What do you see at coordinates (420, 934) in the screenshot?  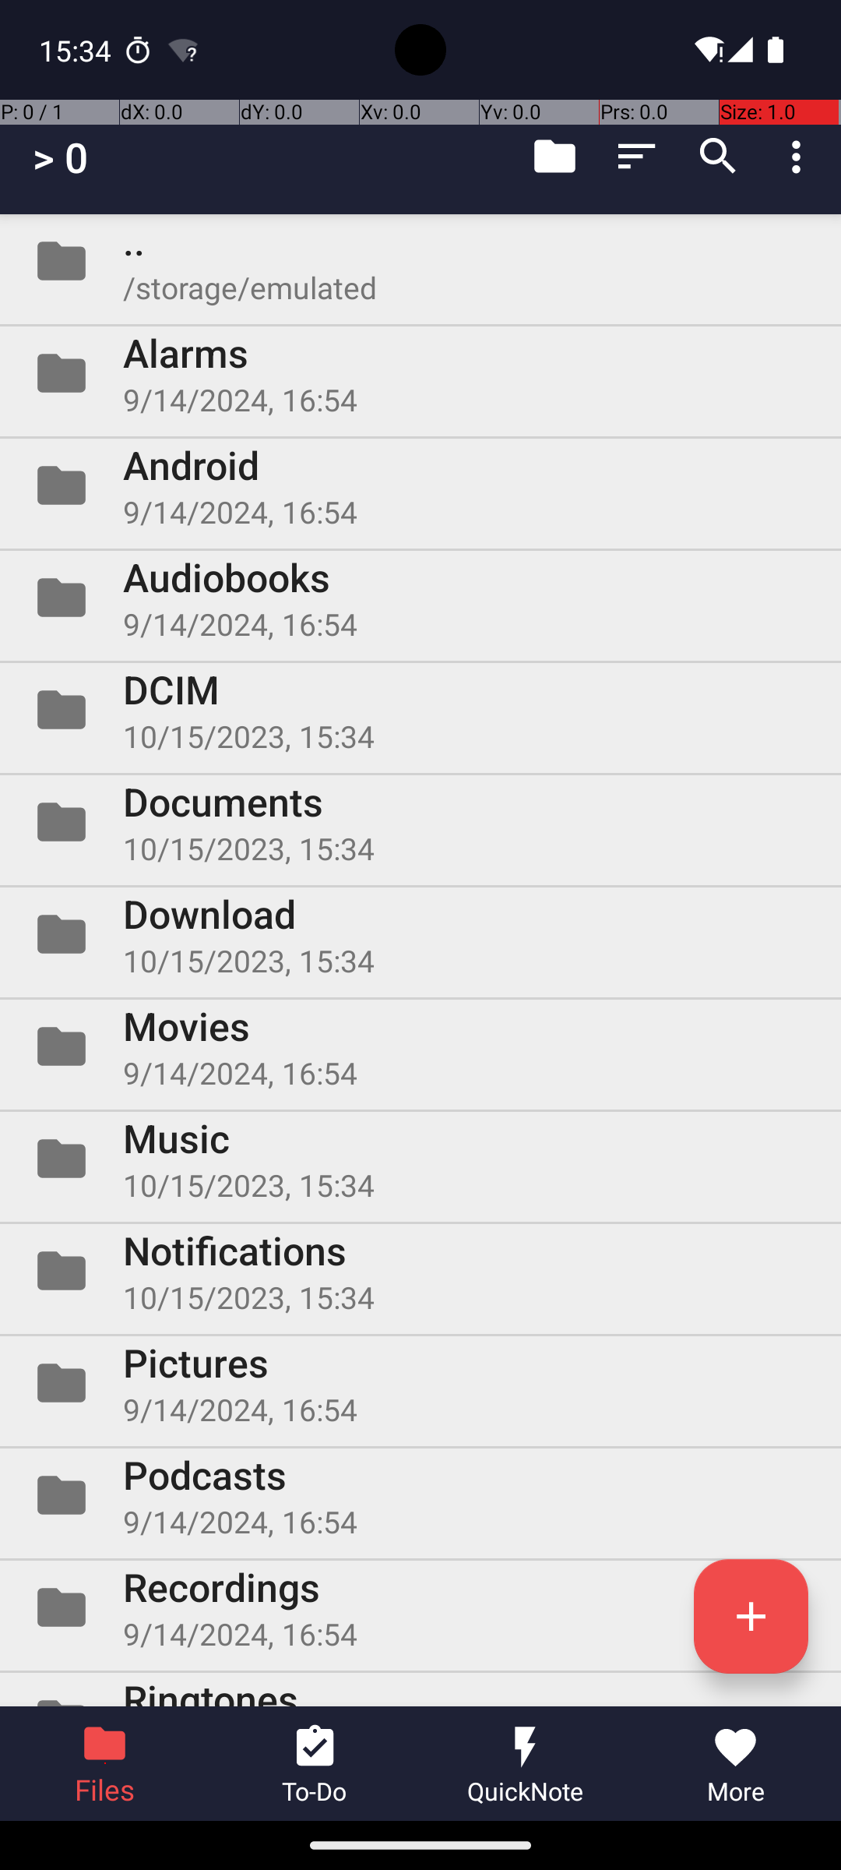 I see `Folder Download ` at bounding box center [420, 934].